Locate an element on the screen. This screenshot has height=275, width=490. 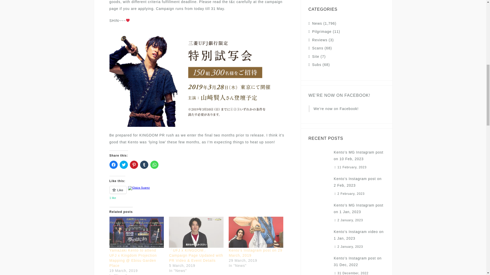
Click to share on Tumblr is located at coordinates (144, 164).